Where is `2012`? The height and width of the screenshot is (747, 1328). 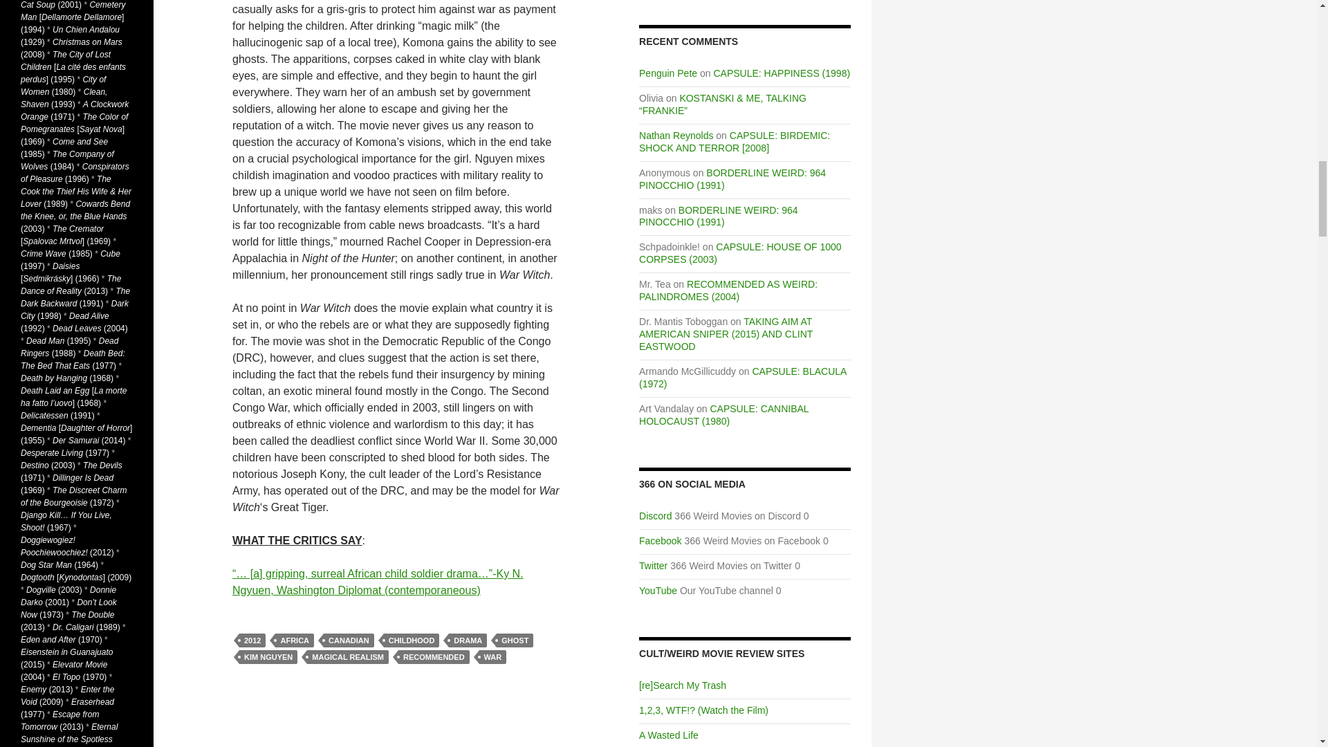 2012 is located at coordinates (252, 640).